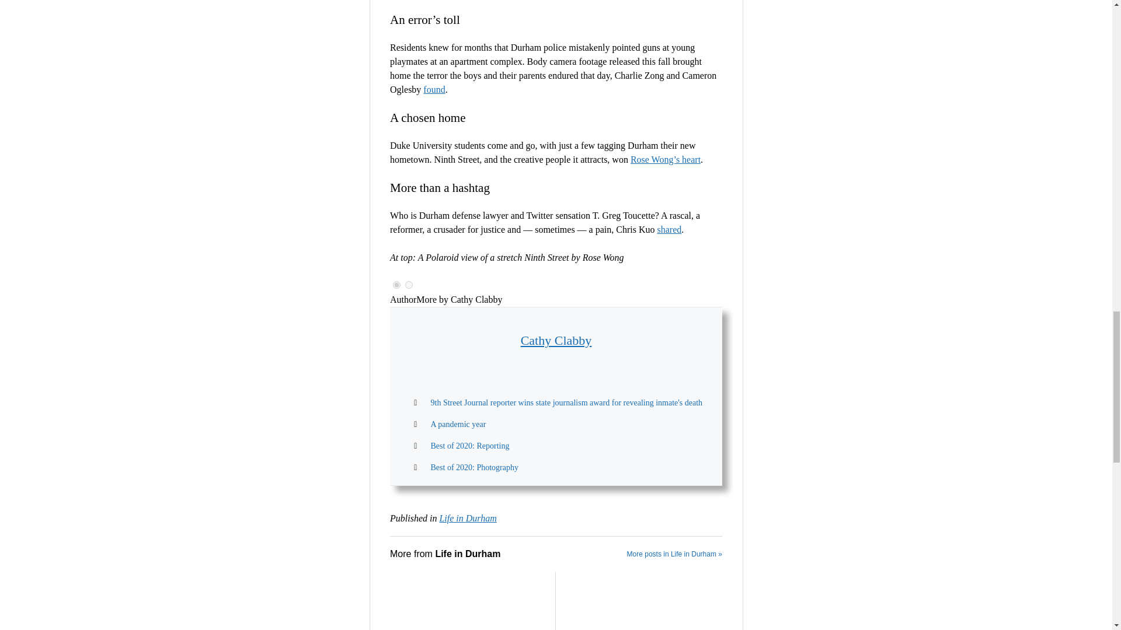 This screenshot has width=1121, height=630. I want to click on on, so click(396, 285).